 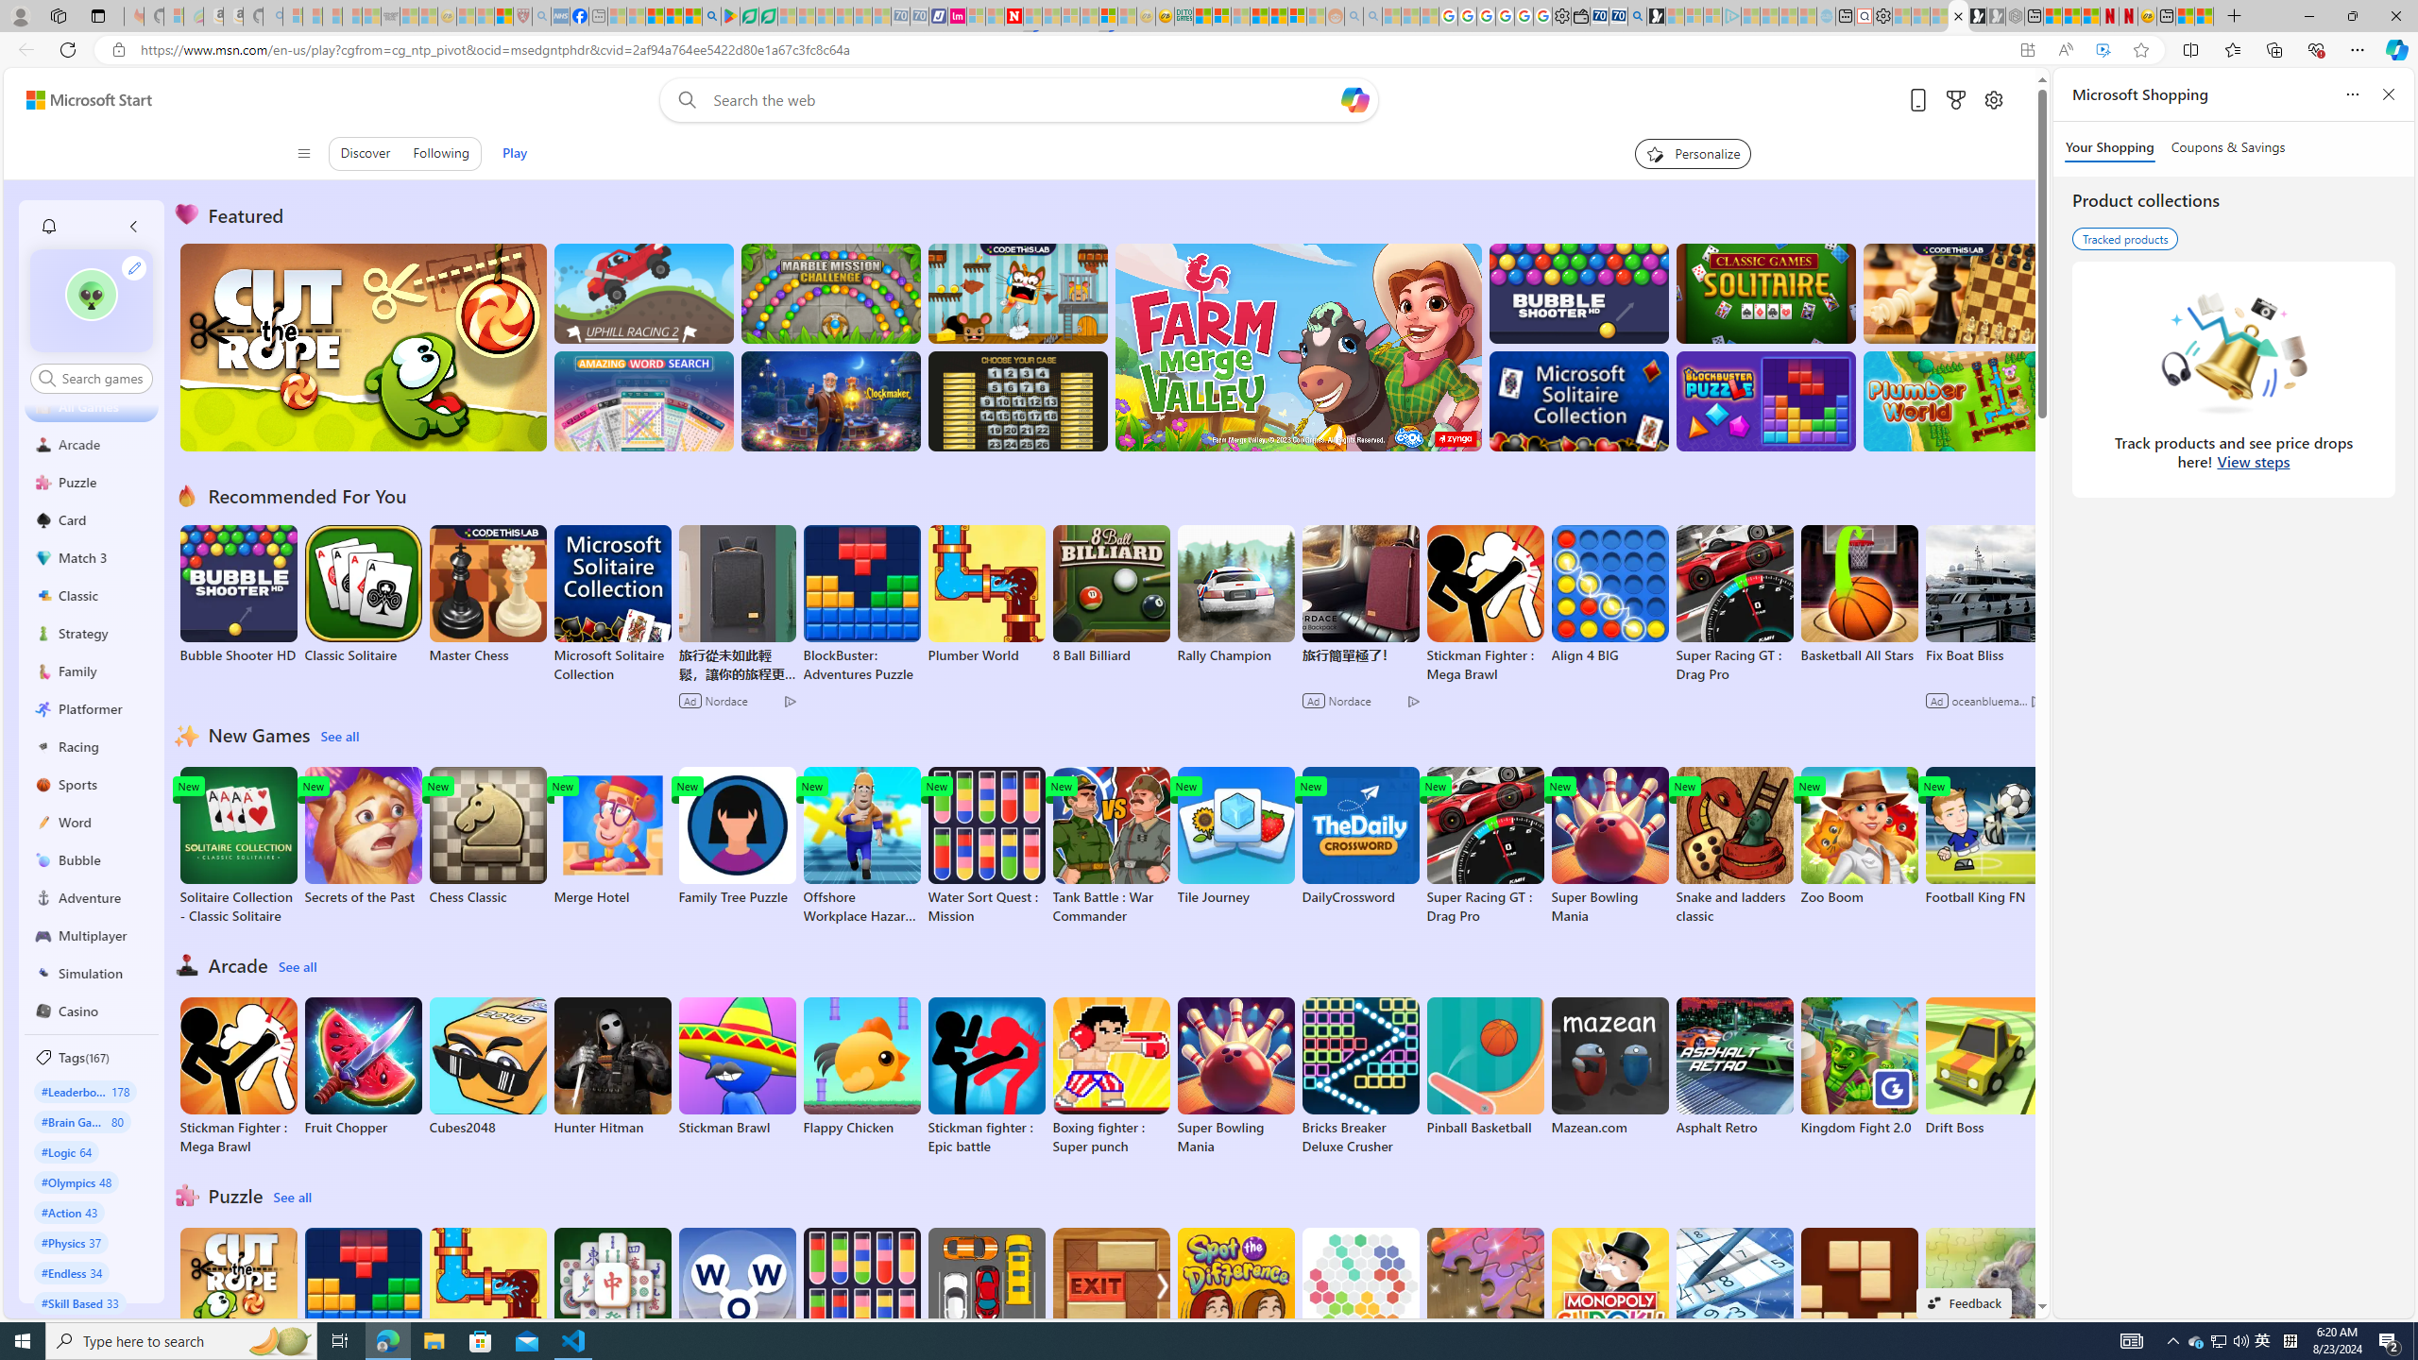 What do you see at coordinates (66, 1151) in the screenshot?
I see `#Logic 64` at bounding box center [66, 1151].